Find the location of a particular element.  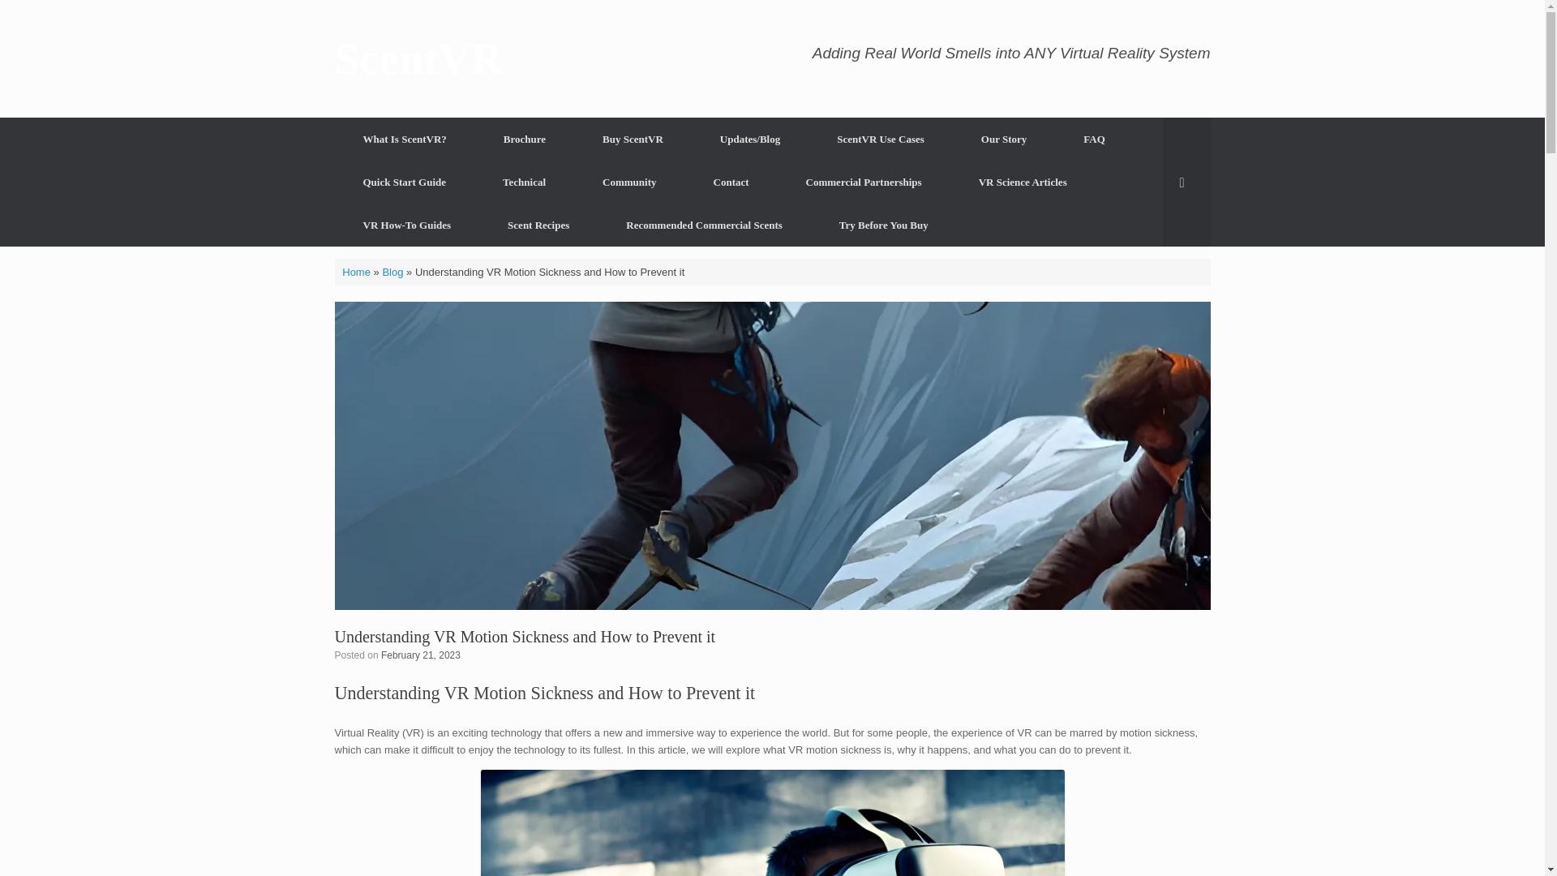

Buy ScentVR is located at coordinates (633, 138).